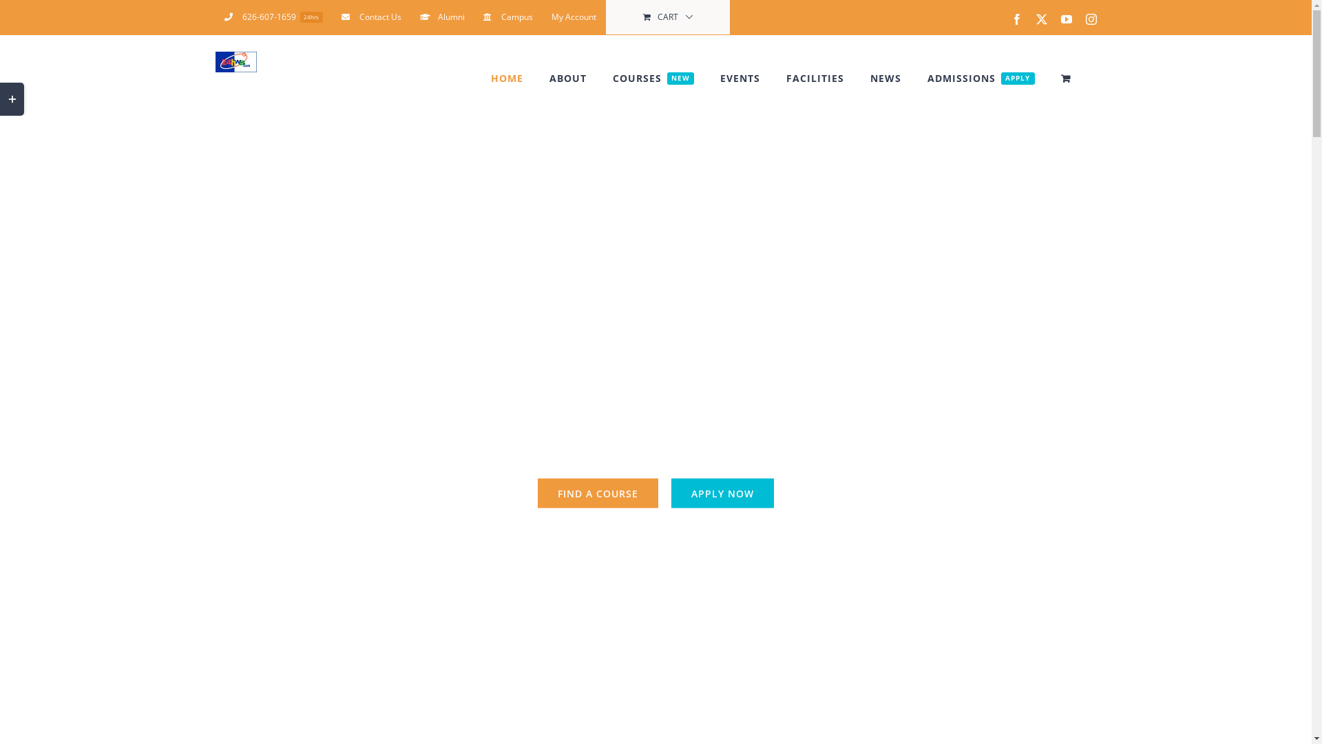 This screenshot has width=1322, height=744. What do you see at coordinates (442, 17) in the screenshot?
I see `Alumni` at bounding box center [442, 17].